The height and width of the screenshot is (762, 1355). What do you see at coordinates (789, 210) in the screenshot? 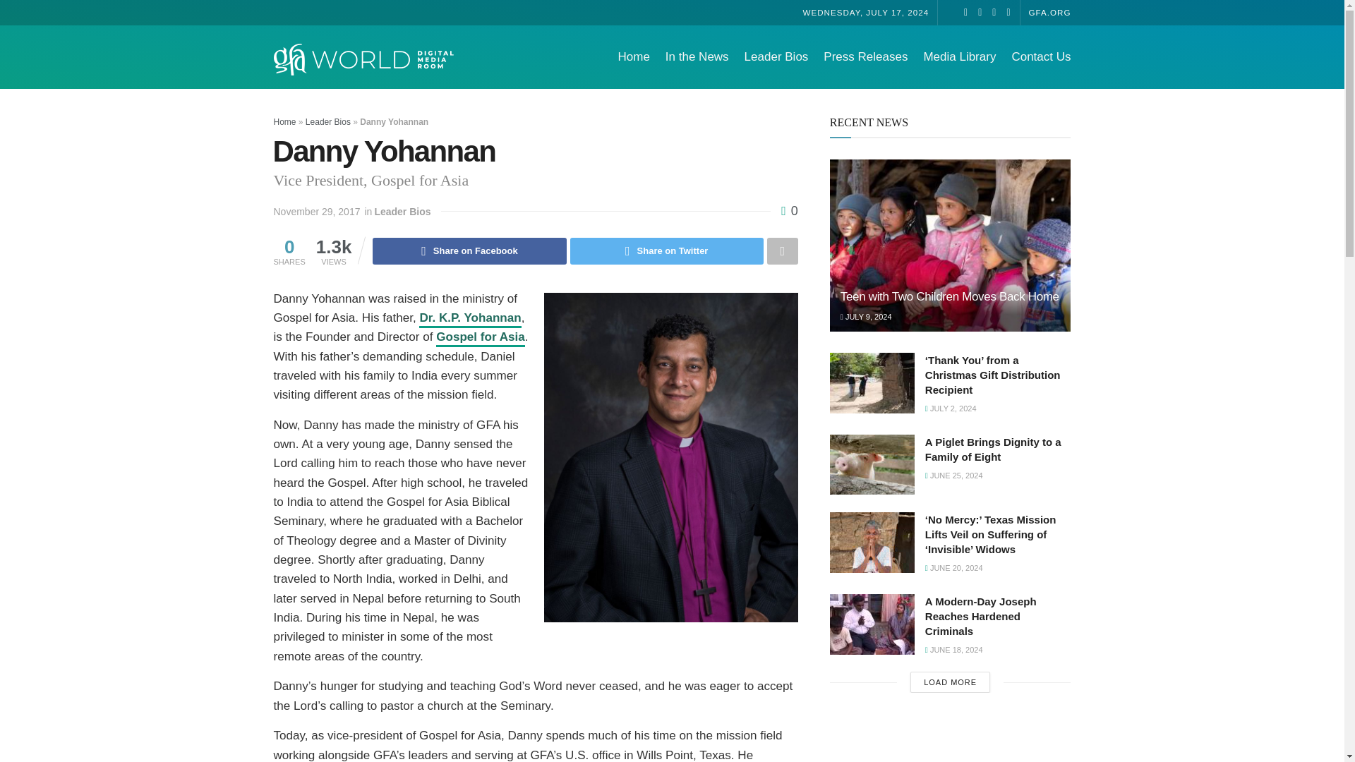
I see `0` at bounding box center [789, 210].